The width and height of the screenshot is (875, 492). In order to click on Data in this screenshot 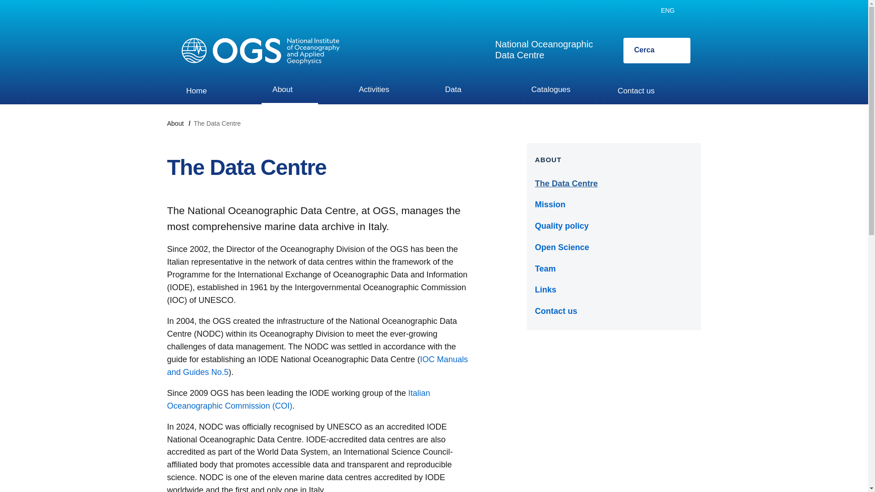, I will do `click(460, 90)`.